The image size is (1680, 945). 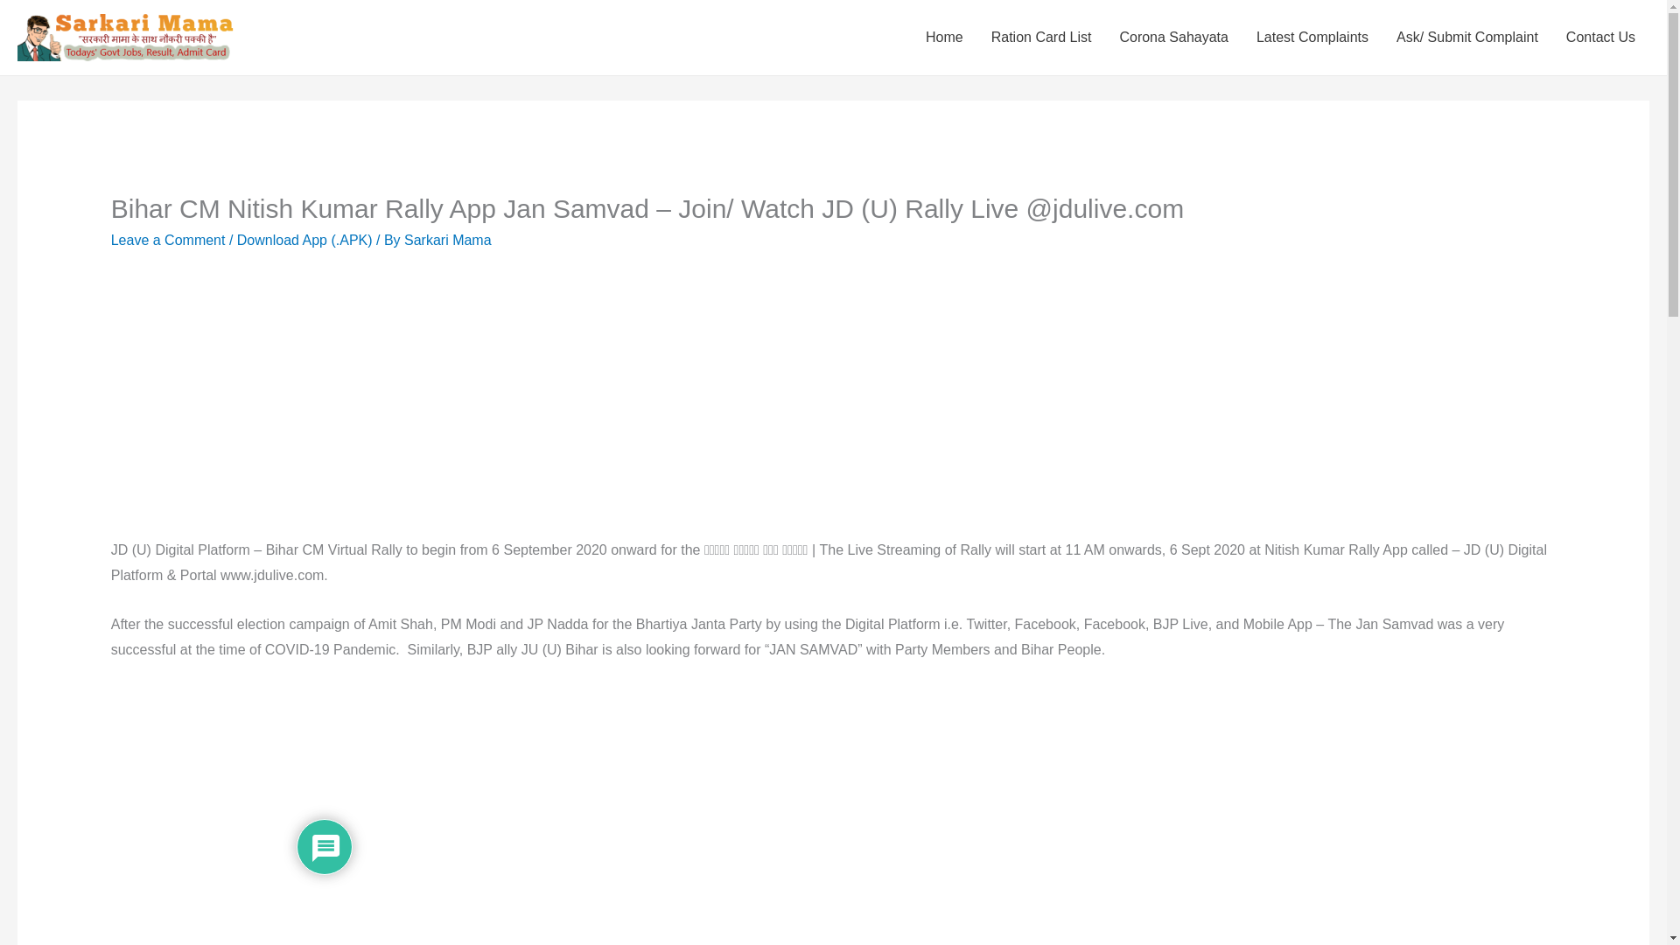 I want to click on Ration Card List, so click(x=1041, y=38).